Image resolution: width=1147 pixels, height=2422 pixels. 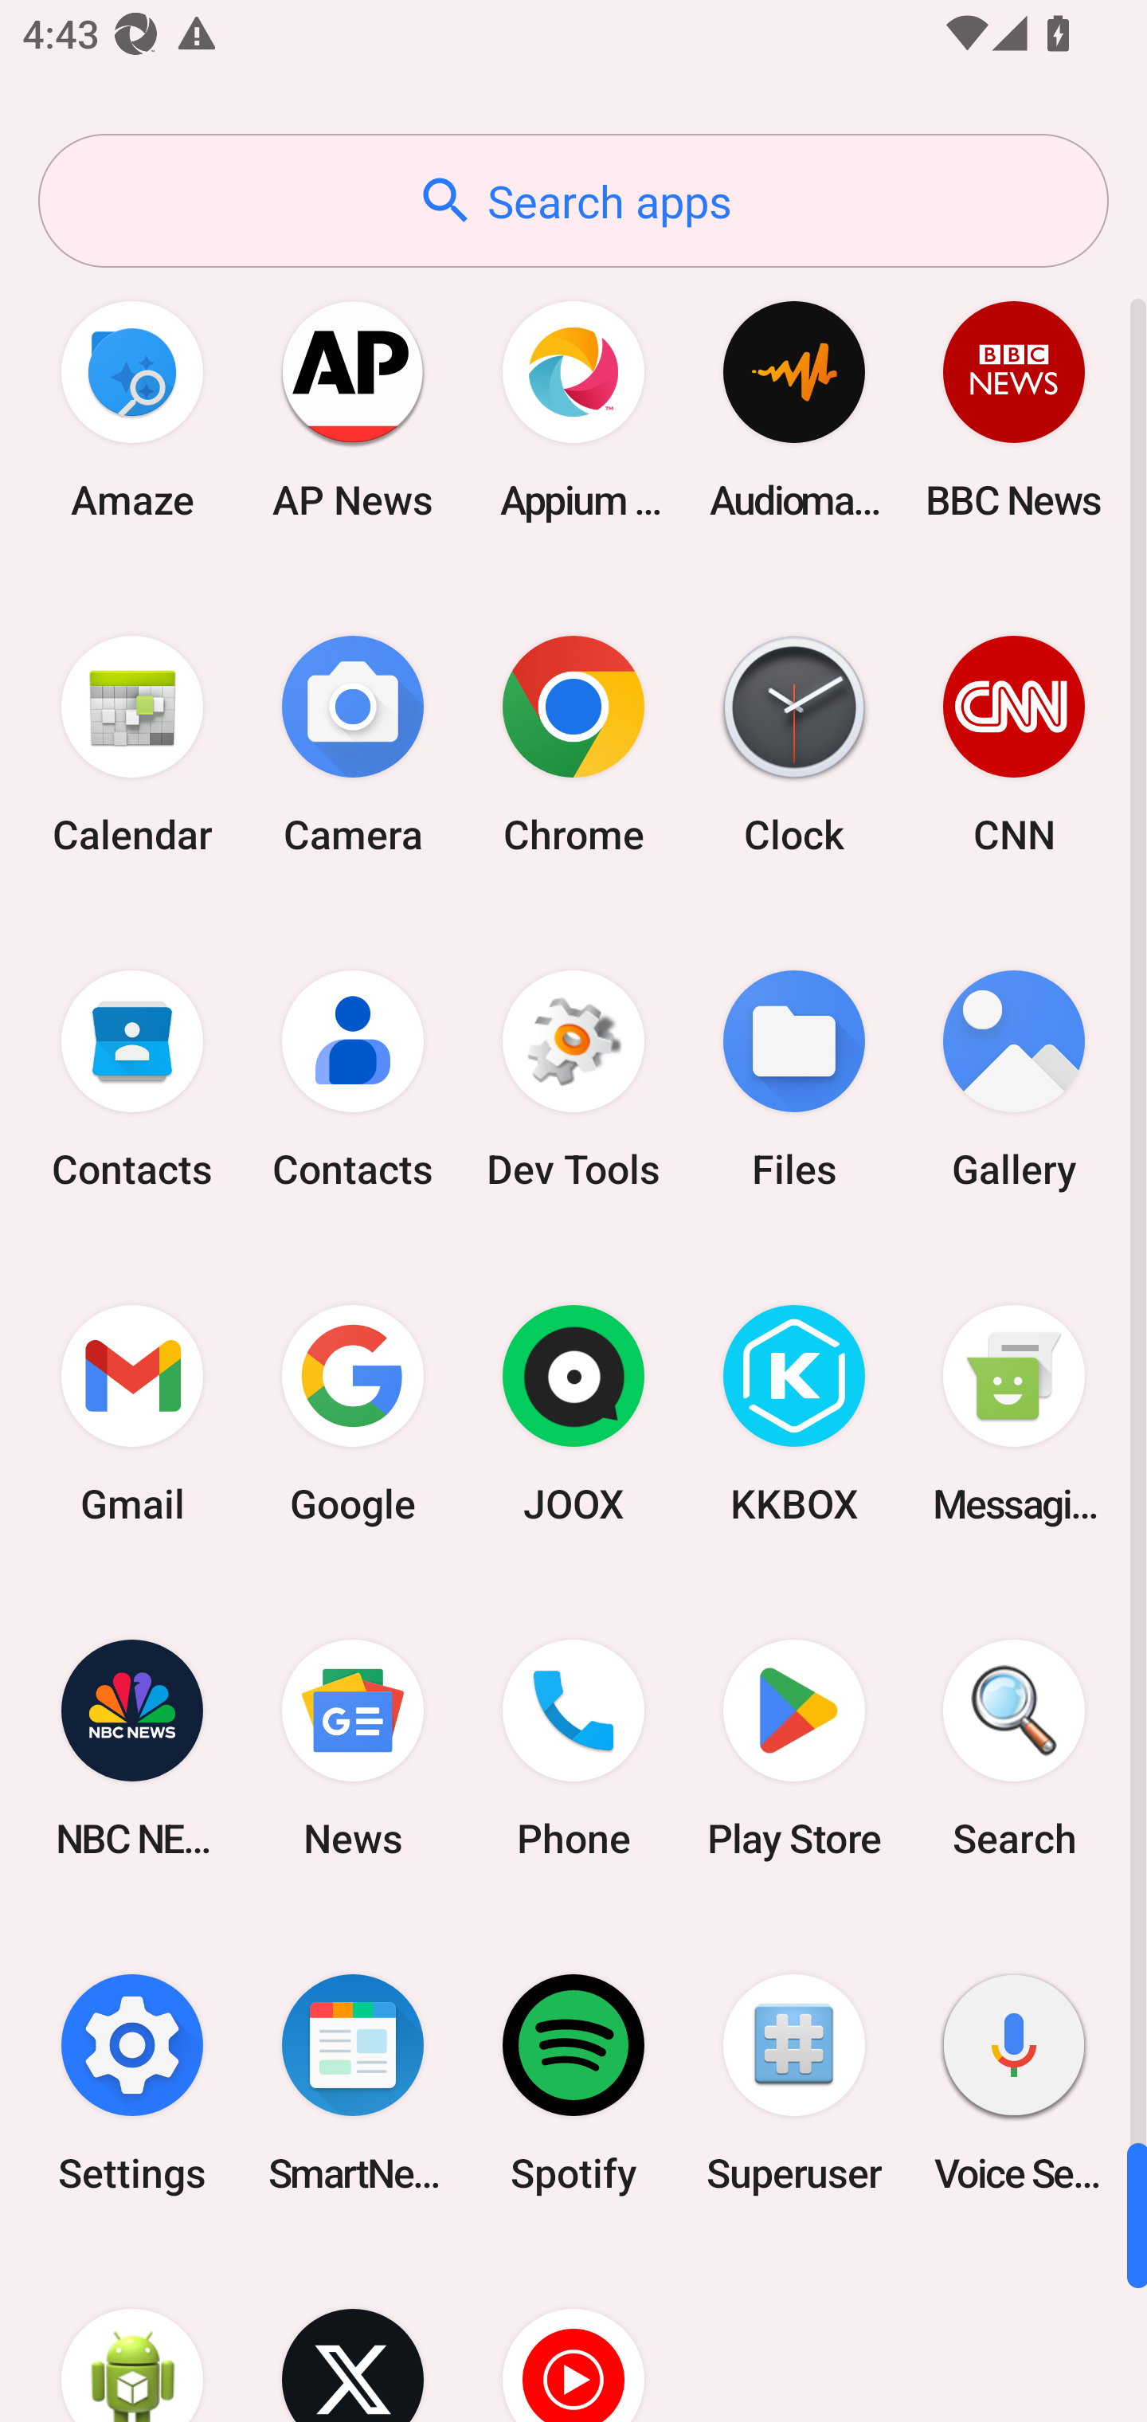 I want to click on Contacts, so click(x=353, y=1080).